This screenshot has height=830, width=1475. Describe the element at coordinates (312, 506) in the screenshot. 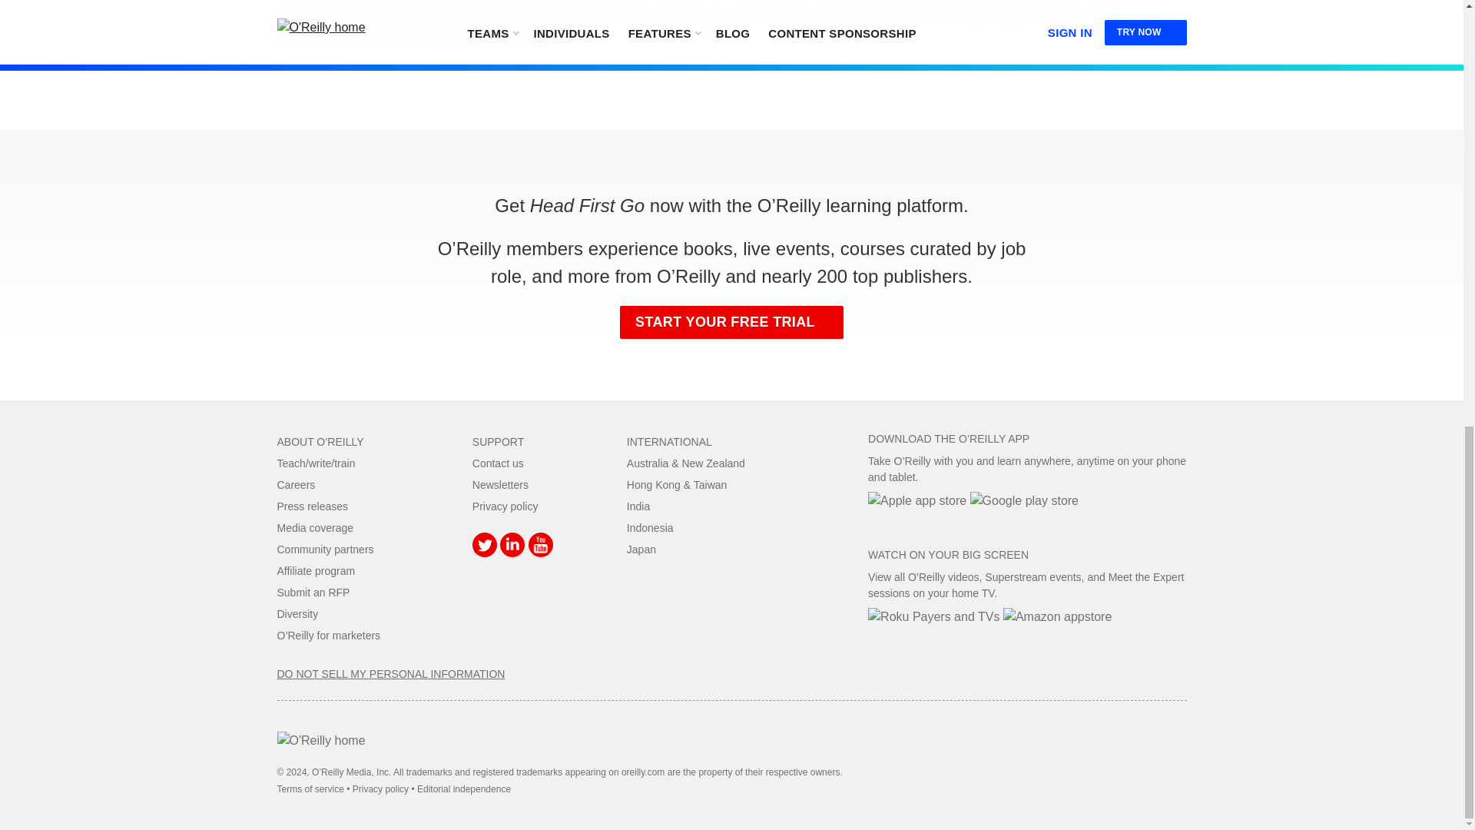

I see `Press releases` at that location.